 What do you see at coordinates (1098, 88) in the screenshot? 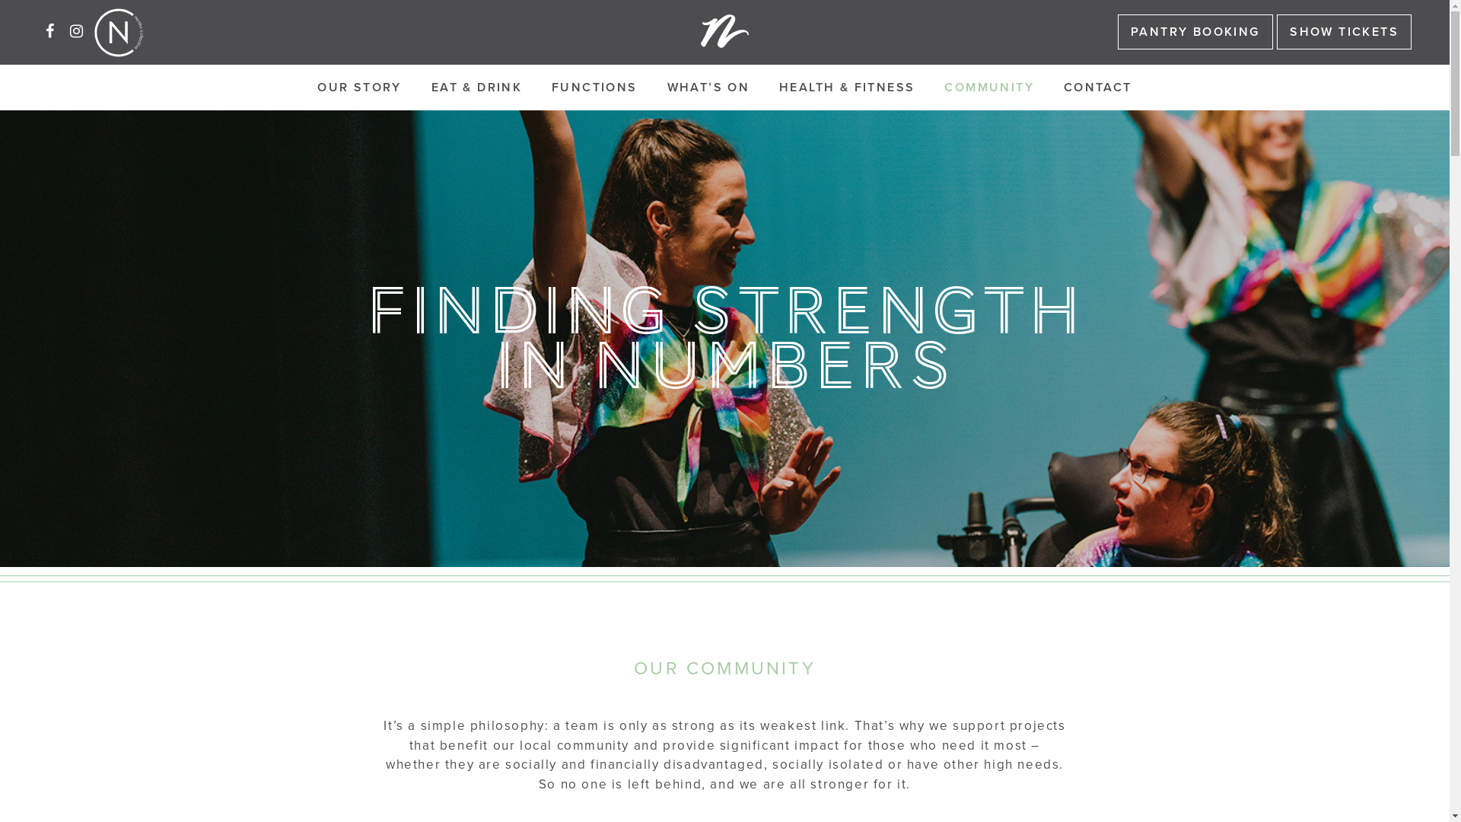
I see `CONTACT` at bounding box center [1098, 88].